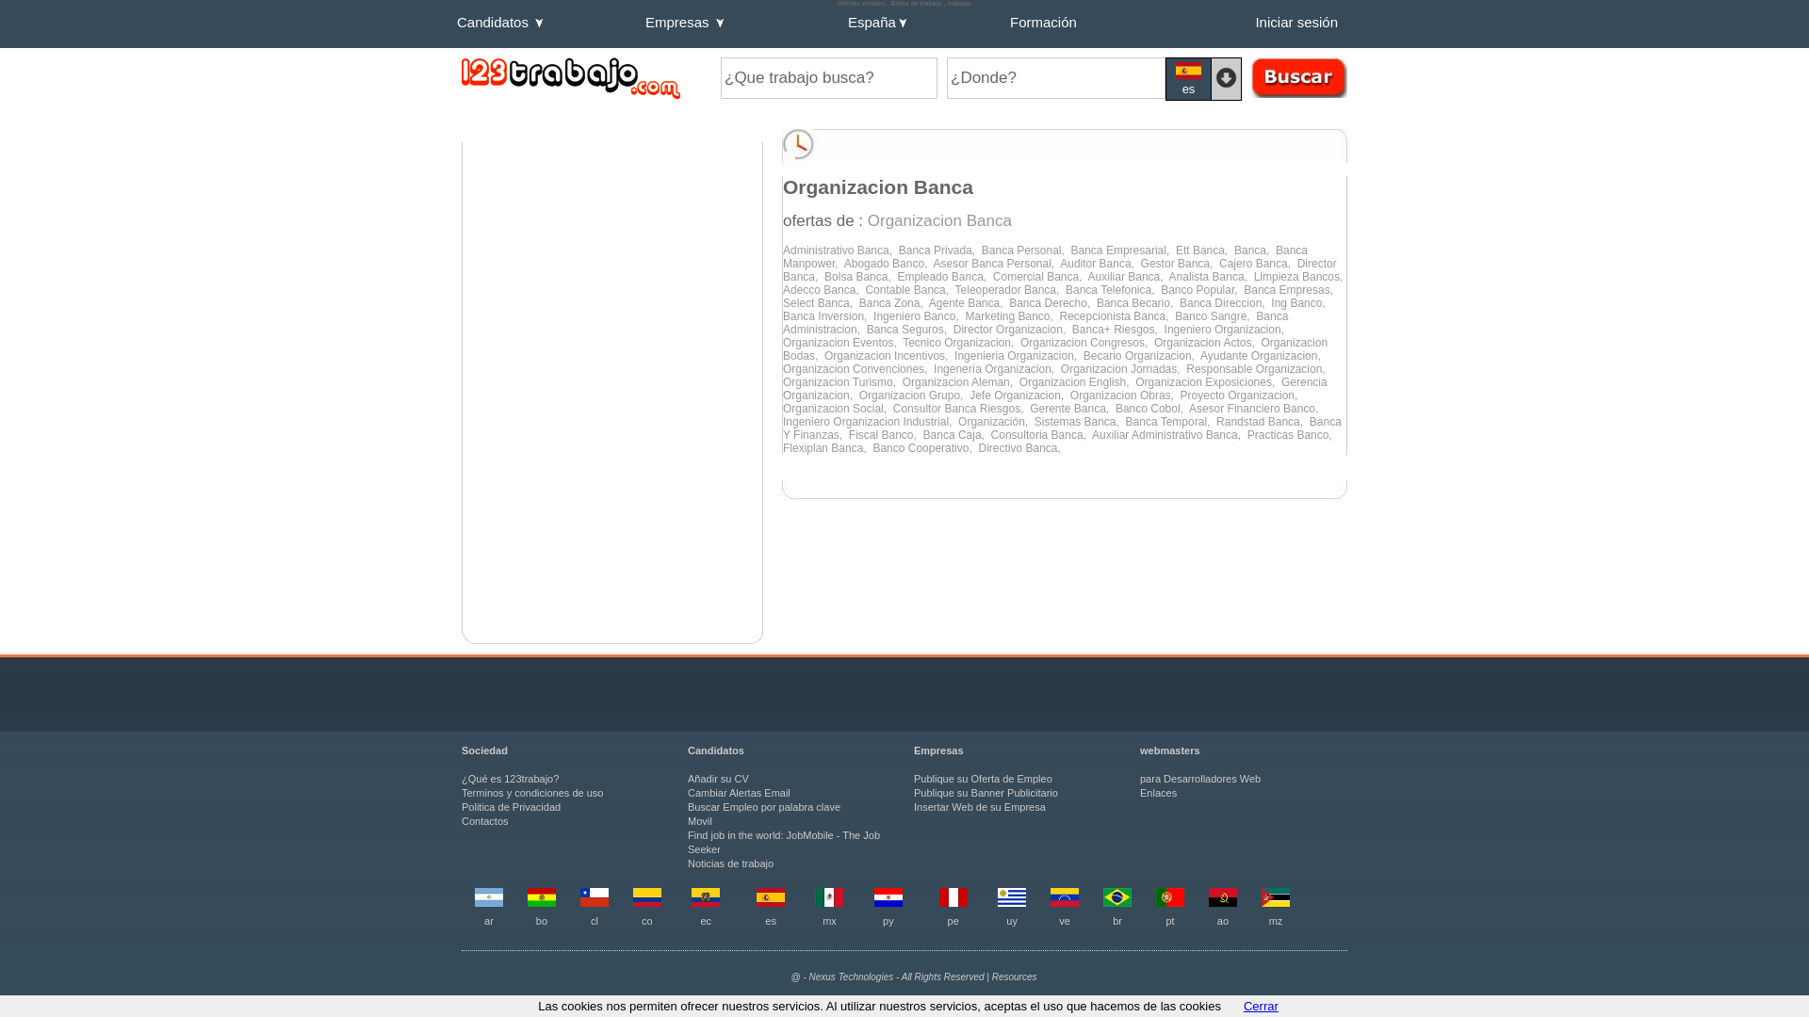  Describe the element at coordinates (1117, 316) in the screenshot. I see `Recepcionista Banca, ` at that location.